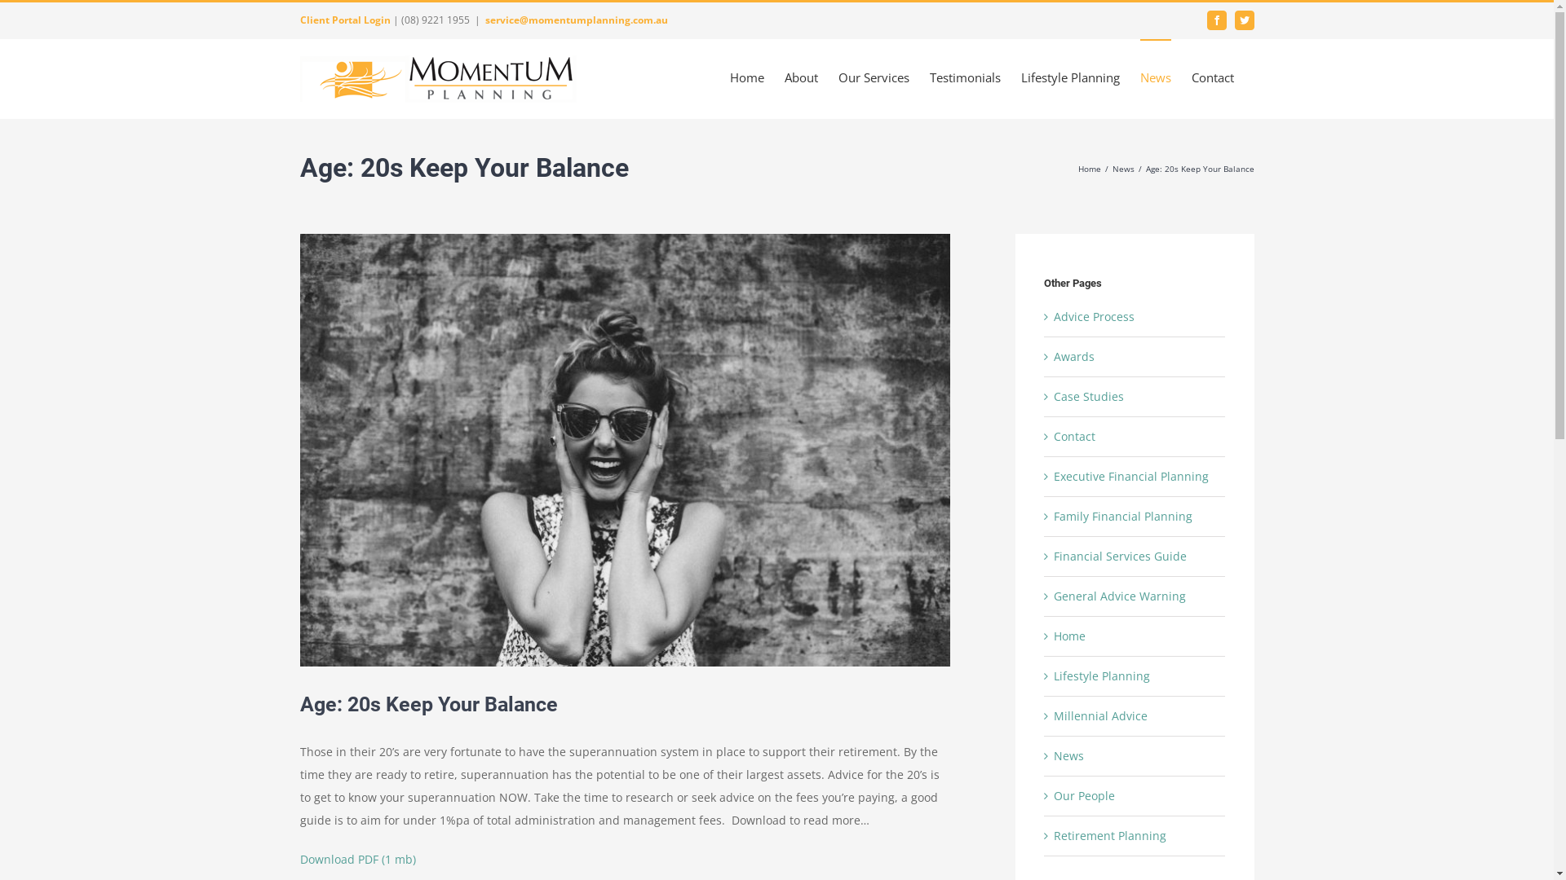  I want to click on Download PDF (1 mb), so click(358, 859).